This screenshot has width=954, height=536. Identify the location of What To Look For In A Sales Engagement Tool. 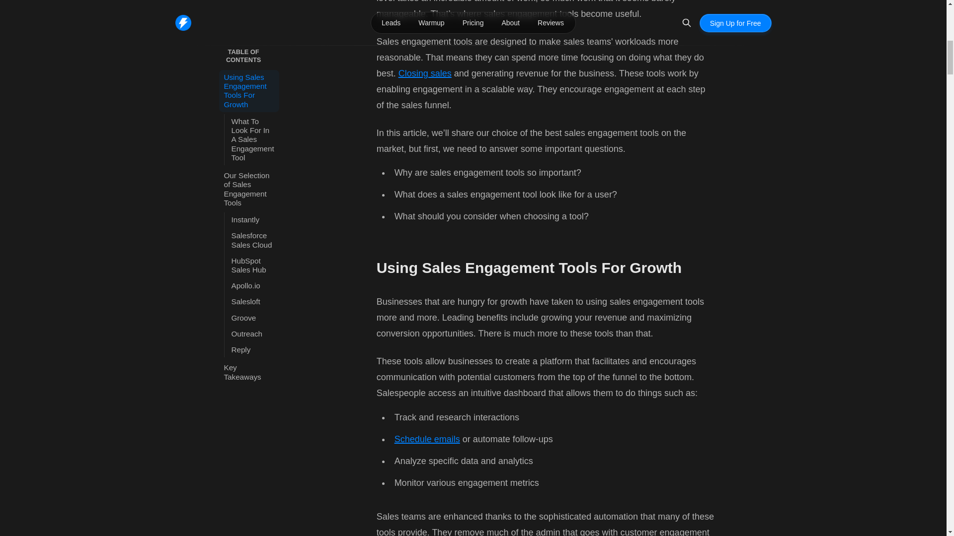
(253, 36).